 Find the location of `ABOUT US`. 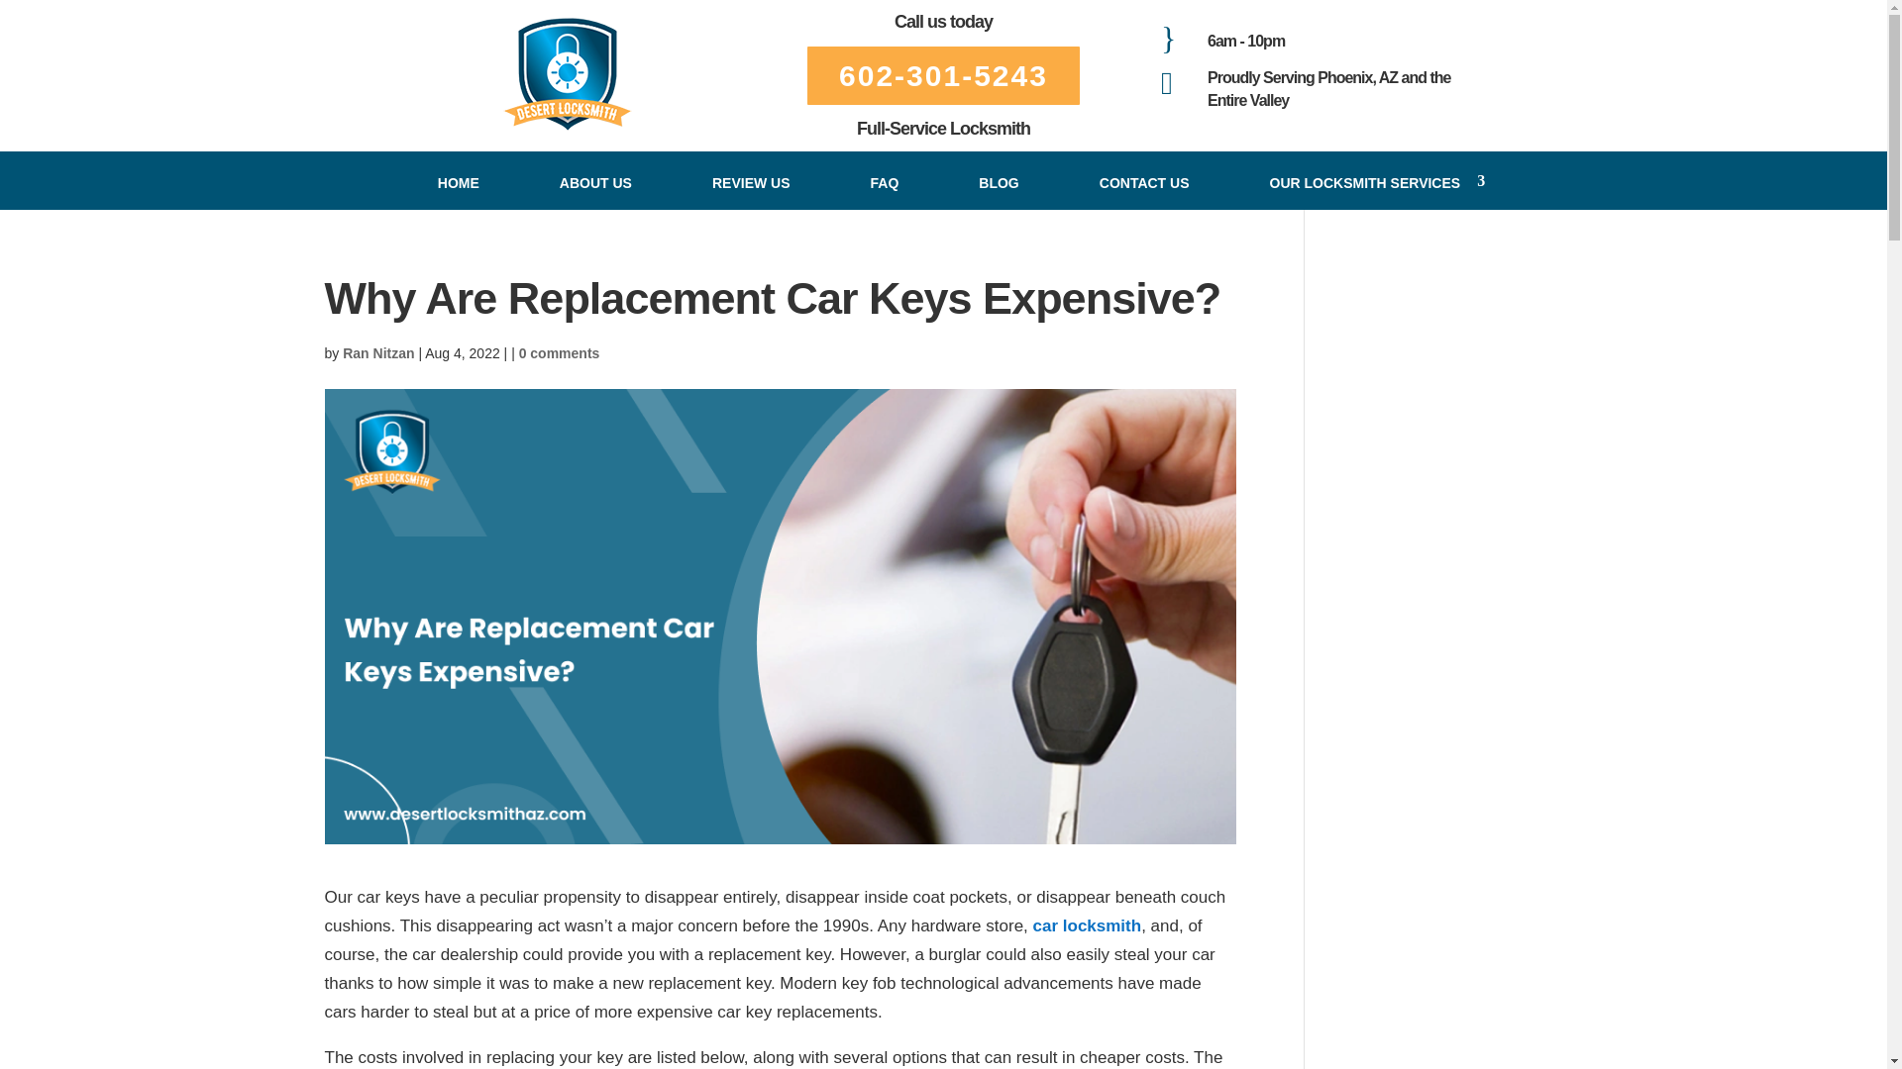

ABOUT US is located at coordinates (595, 182).